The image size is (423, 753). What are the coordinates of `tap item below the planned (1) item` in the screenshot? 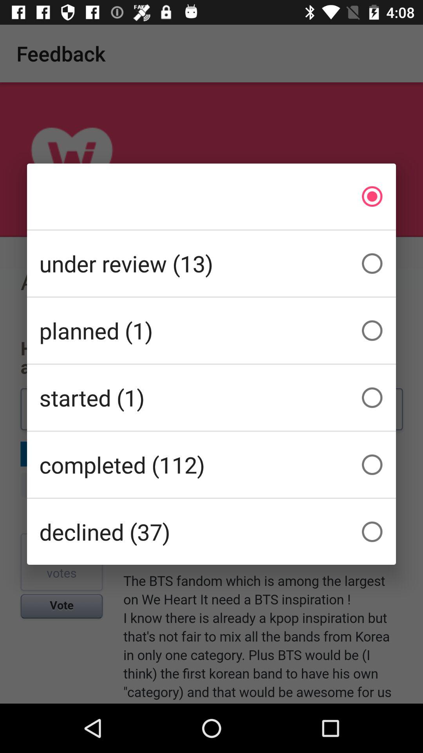 It's located at (211, 398).